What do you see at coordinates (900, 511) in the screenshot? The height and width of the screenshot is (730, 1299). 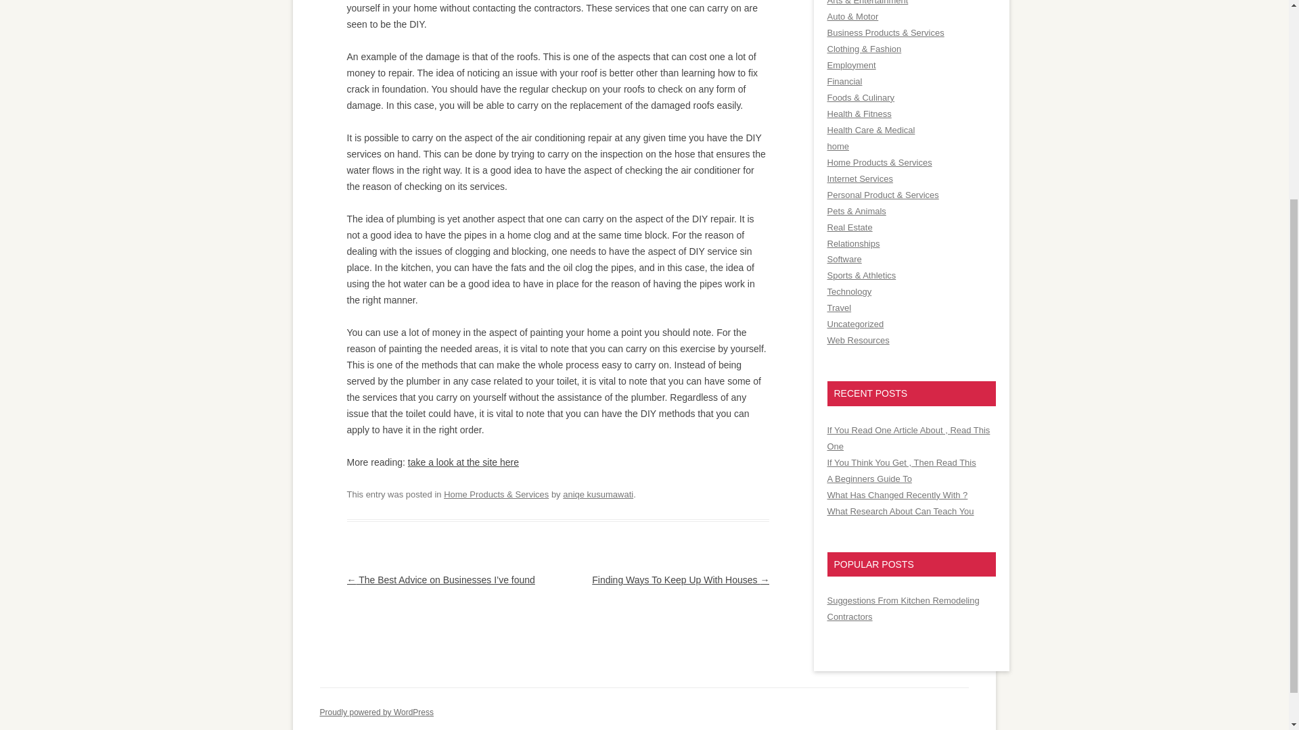 I see `What Research About Can Teach You` at bounding box center [900, 511].